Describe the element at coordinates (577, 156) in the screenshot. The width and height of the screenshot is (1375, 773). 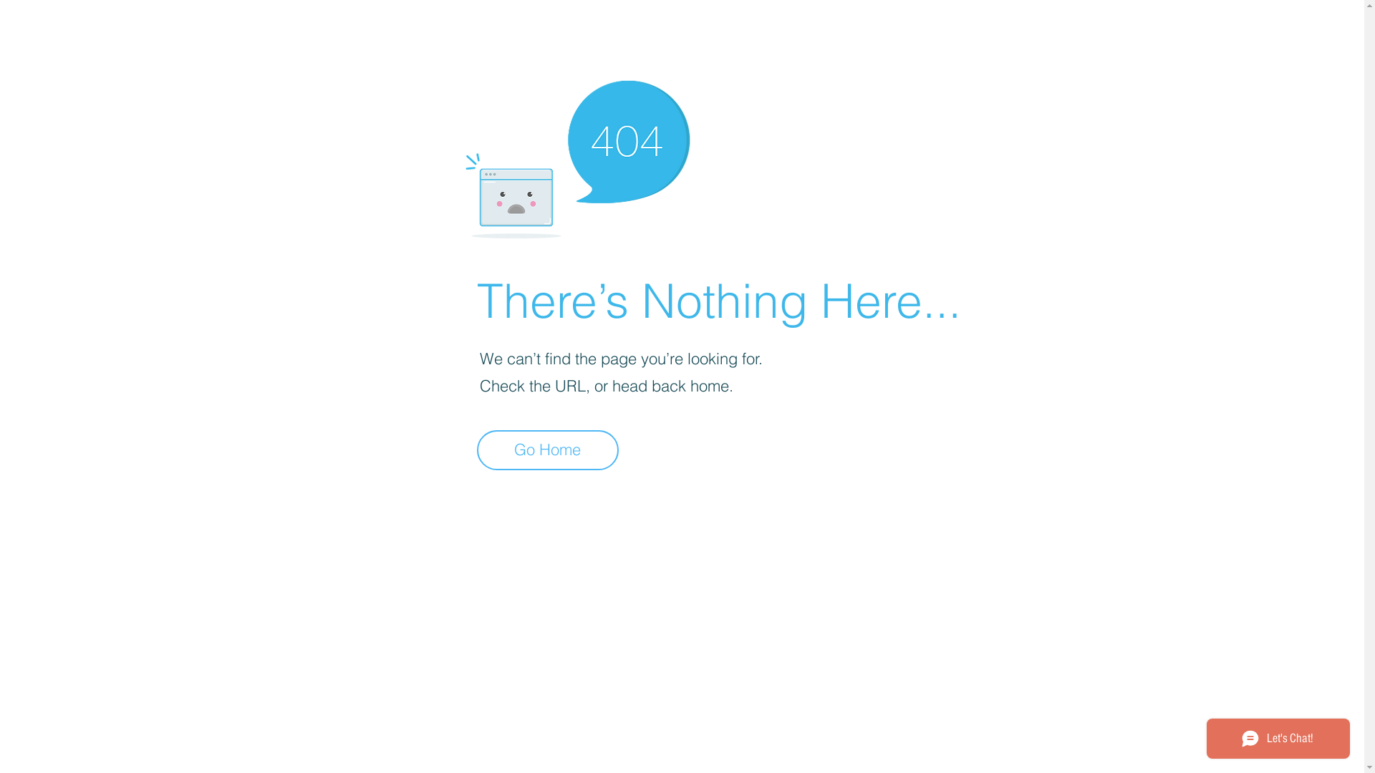
I see `404-icon_2.png` at that location.